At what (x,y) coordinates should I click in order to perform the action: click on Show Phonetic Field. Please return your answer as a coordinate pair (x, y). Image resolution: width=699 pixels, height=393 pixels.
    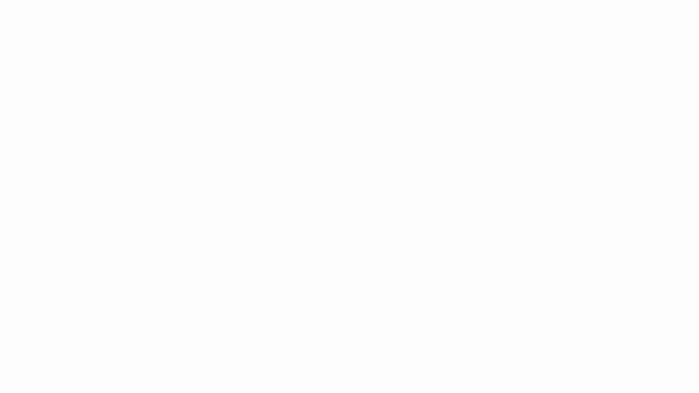
    Looking at the image, I should click on (223, 65).